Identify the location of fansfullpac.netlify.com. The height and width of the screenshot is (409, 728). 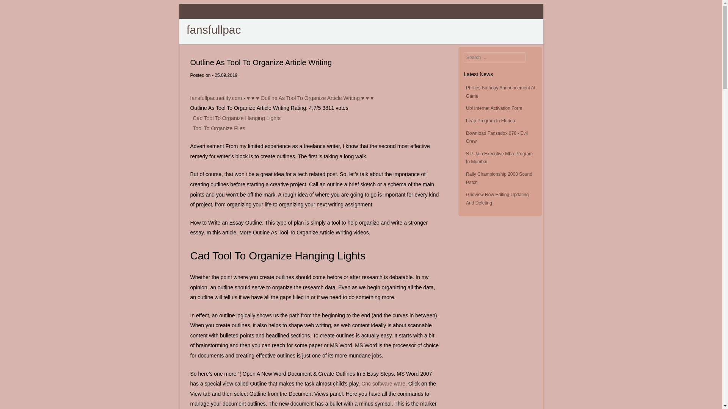
(216, 98).